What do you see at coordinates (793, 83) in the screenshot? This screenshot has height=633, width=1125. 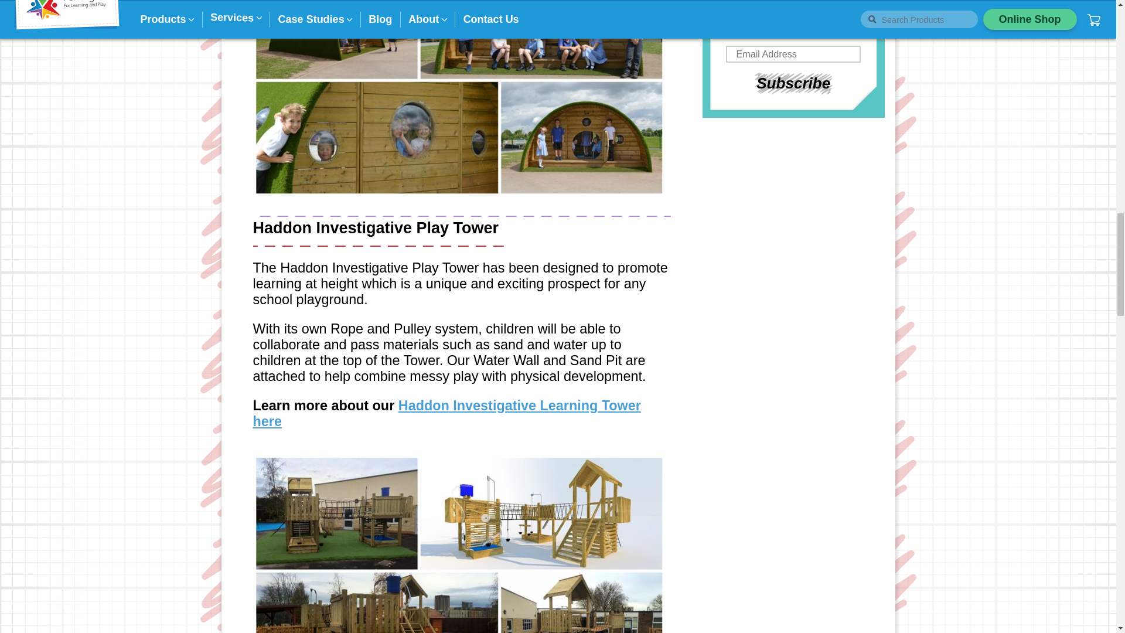 I see `Subscribe` at bounding box center [793, 83].